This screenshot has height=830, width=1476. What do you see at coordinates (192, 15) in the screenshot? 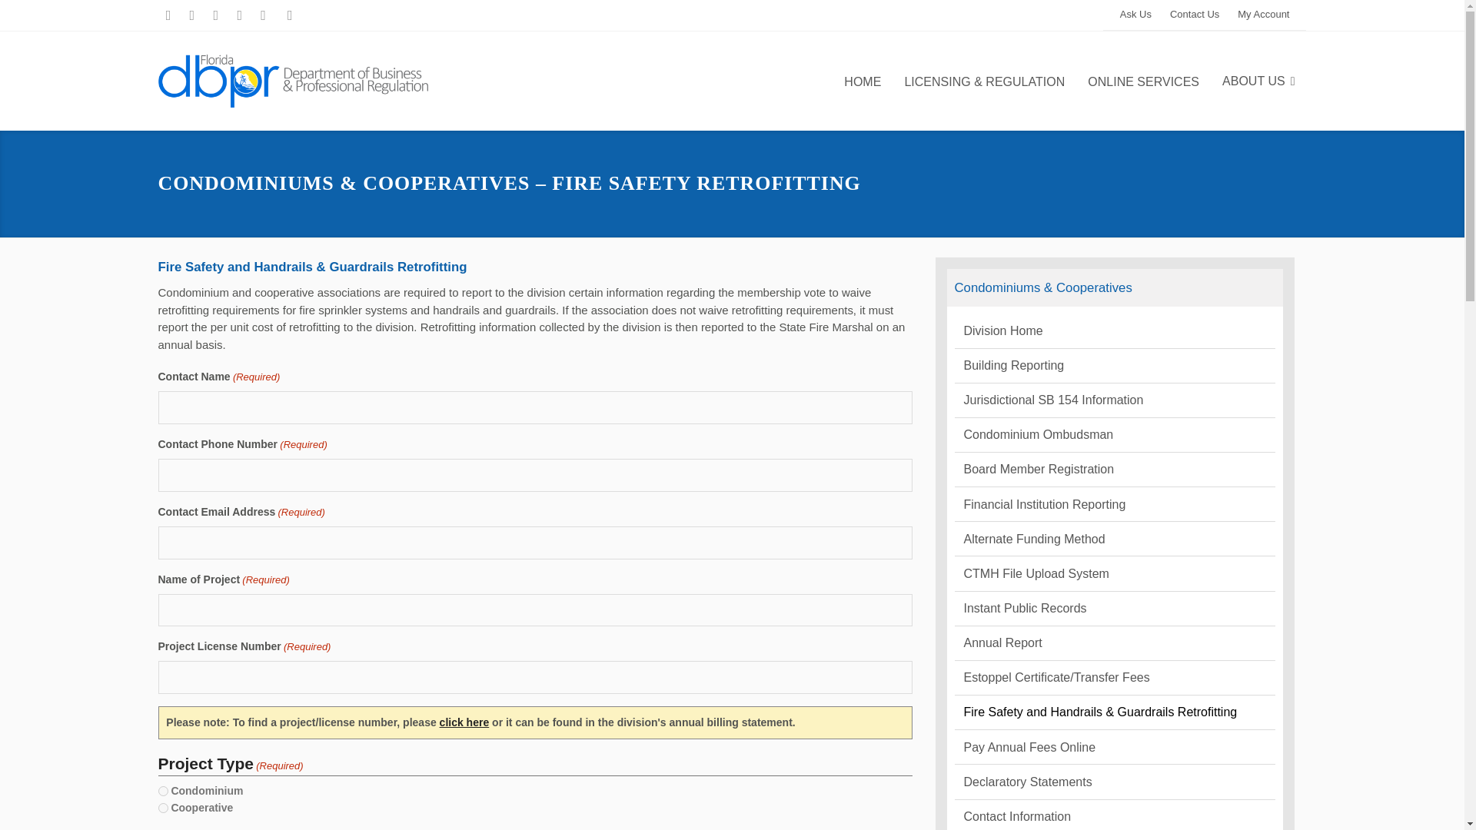
I see `Connect On Twitter` at bounding box center [192, 15].